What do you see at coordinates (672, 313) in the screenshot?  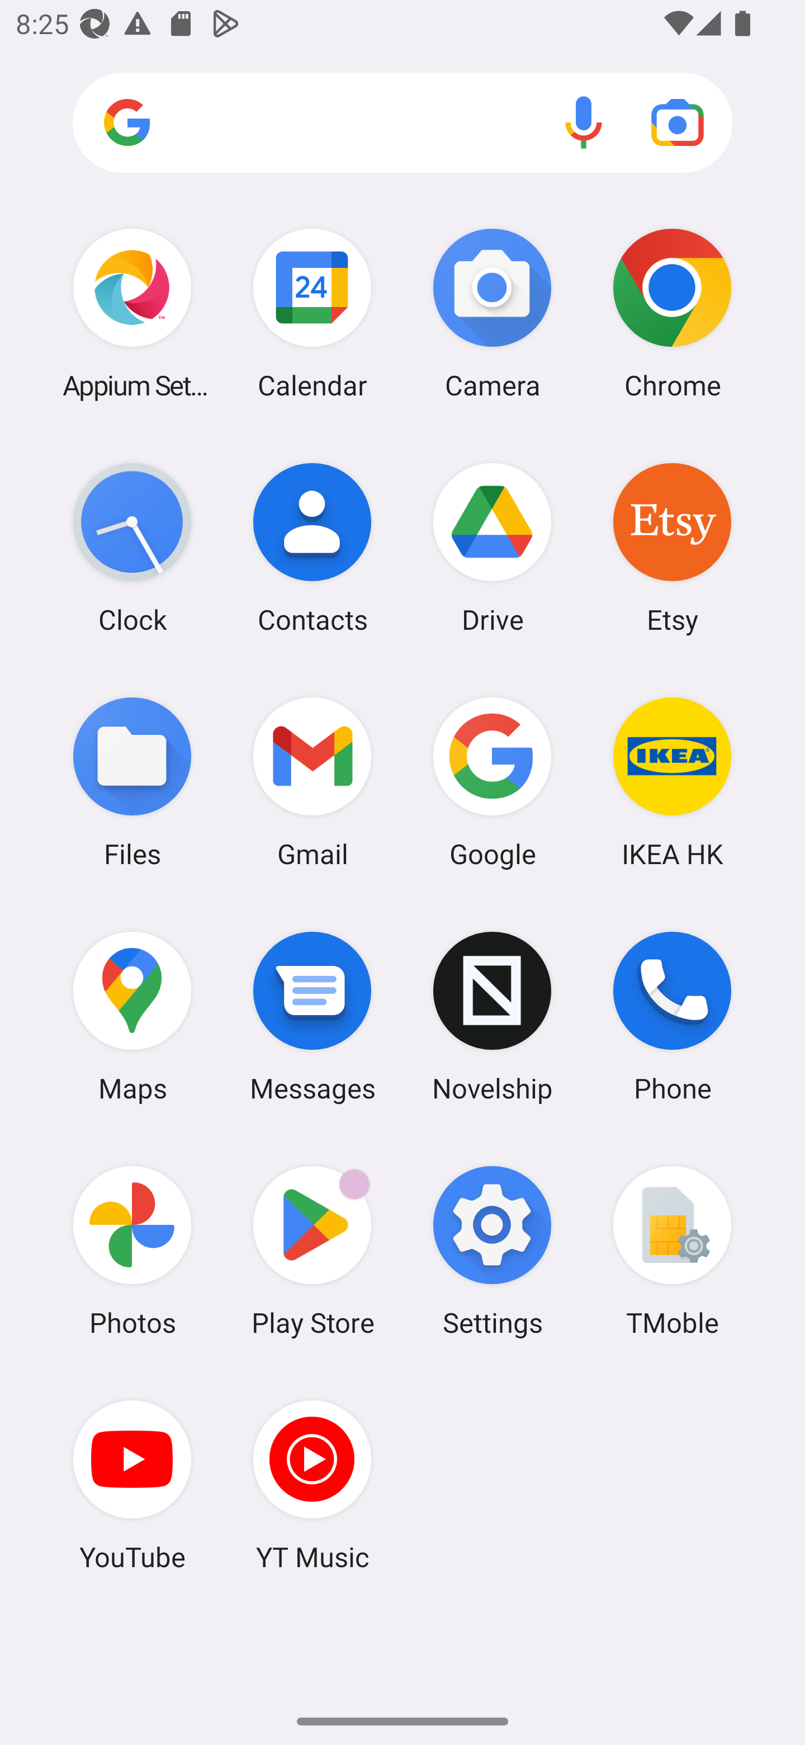 I see `Chrome` at bounding box center [672, 313].